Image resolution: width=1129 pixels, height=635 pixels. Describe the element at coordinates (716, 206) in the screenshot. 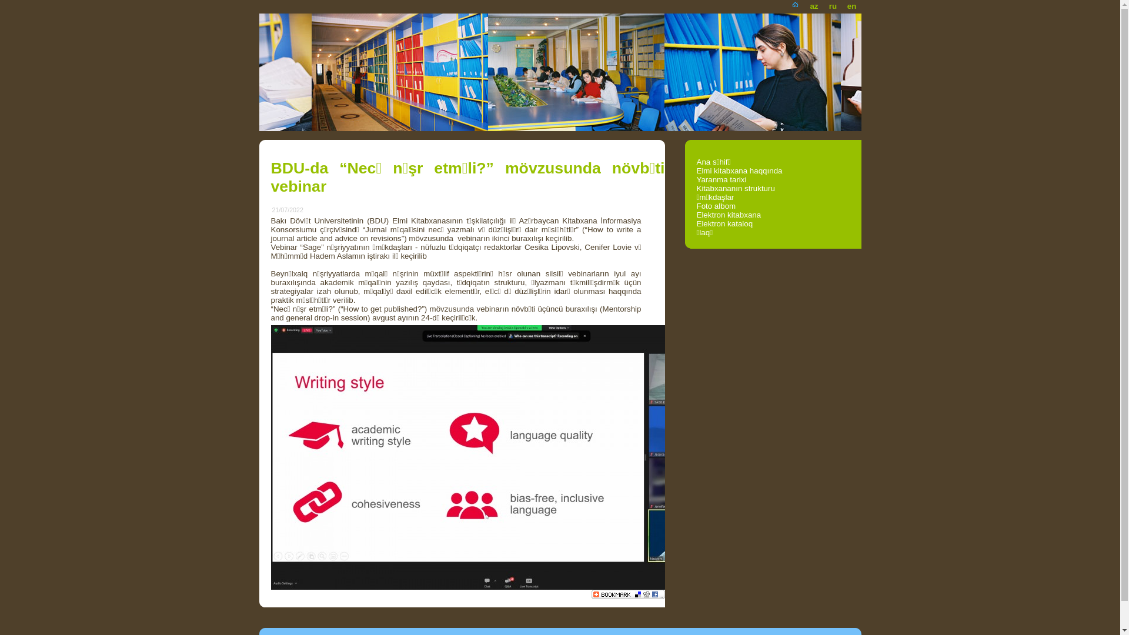

I see `Foto albom` at that location.